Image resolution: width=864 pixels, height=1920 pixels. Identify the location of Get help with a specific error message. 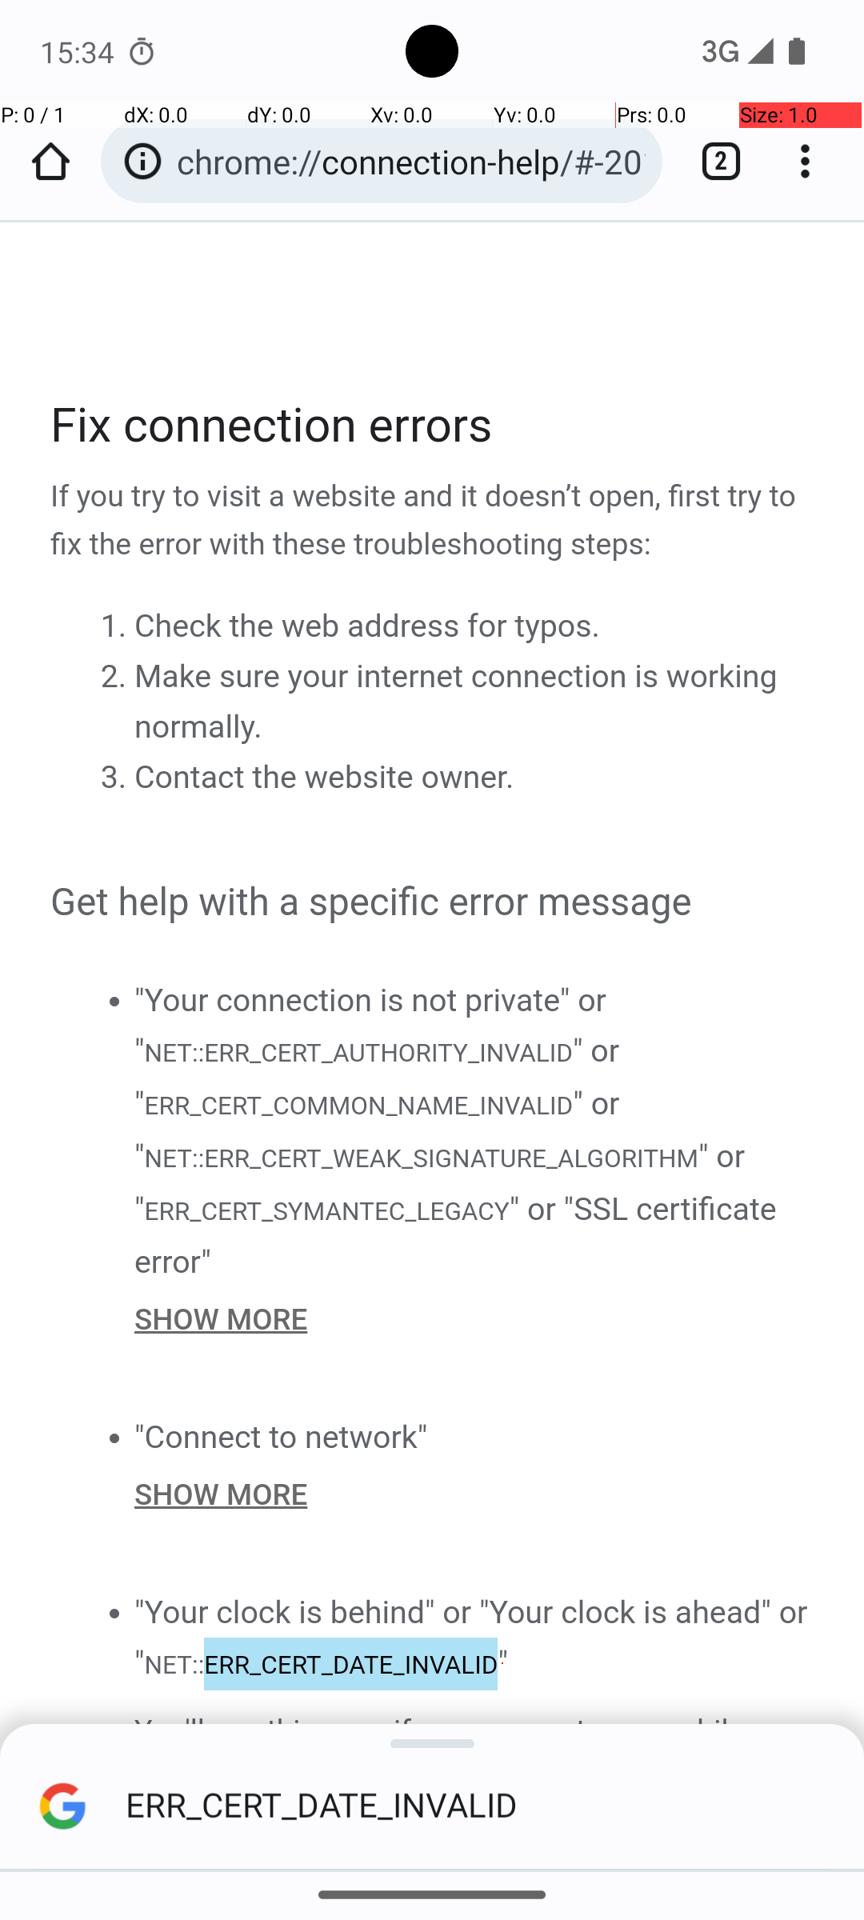
(434, 903).